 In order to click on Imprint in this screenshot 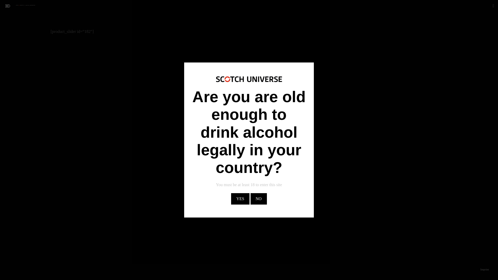, I will do `click(485, 269)`.